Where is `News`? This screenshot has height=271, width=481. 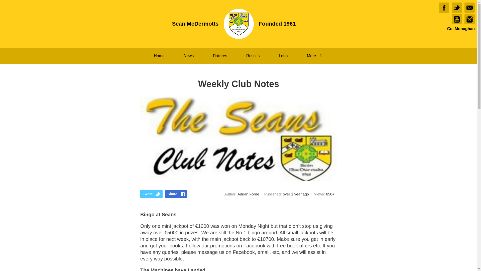 News is located at coordinates (188, 56).